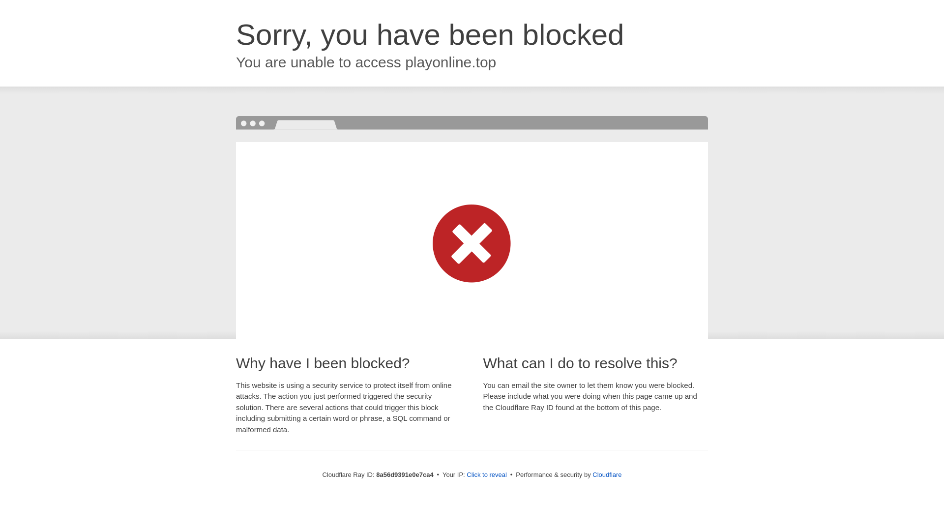 The width and height of the screenshot is (944, 531). What do you see at coordinates (607, 474) in the screenshot?
I see `Cloudflare` at bounding box center [607, 474].